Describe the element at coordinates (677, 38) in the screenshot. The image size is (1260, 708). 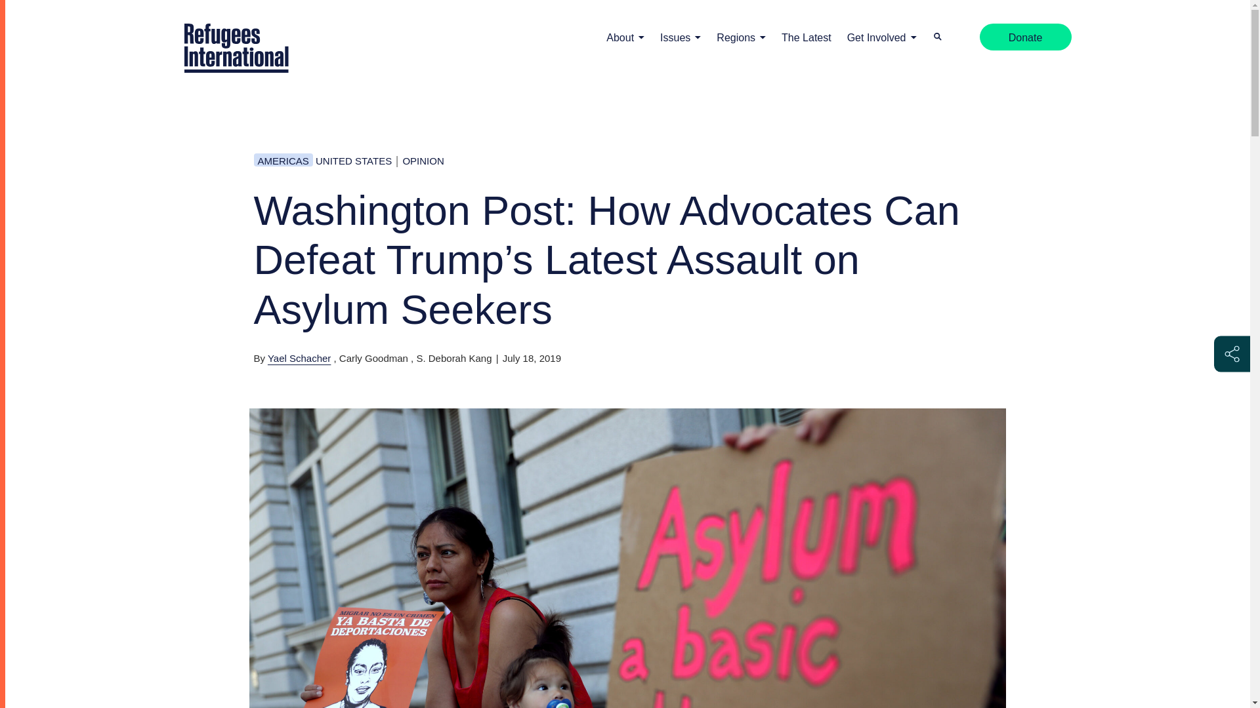
I see `Issues` at that location.